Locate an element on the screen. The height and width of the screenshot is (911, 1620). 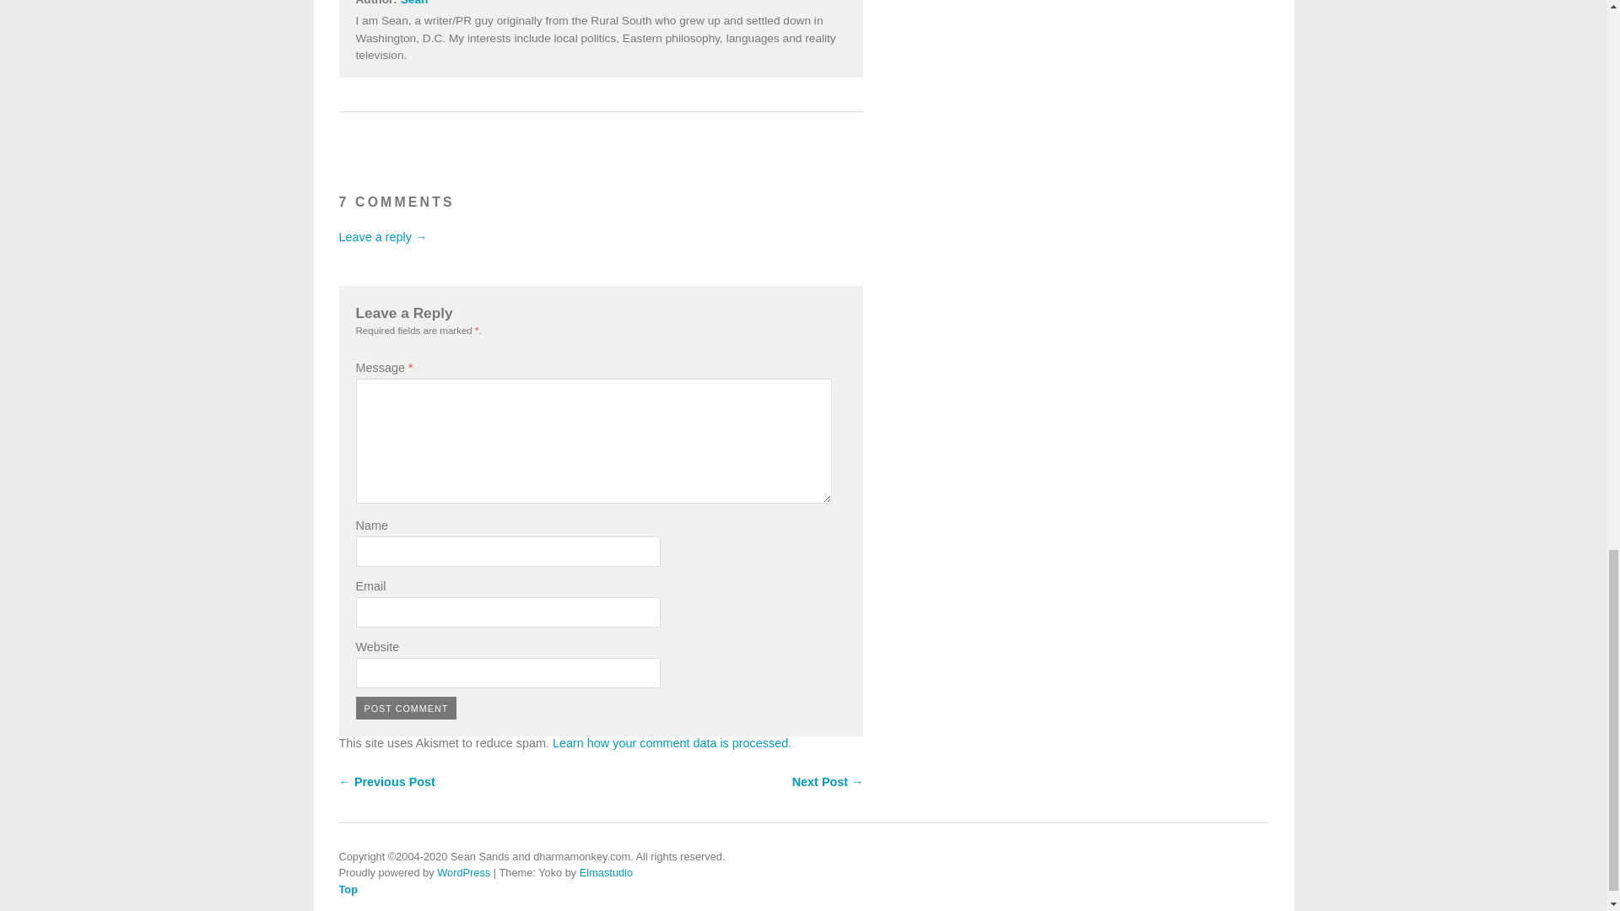
Sean is located at coordinates (414, 3).